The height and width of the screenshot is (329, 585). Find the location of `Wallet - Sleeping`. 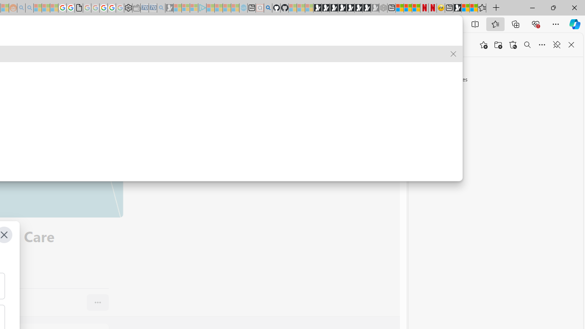

Wallet - Sleeping is located at coordinates (136, 8).